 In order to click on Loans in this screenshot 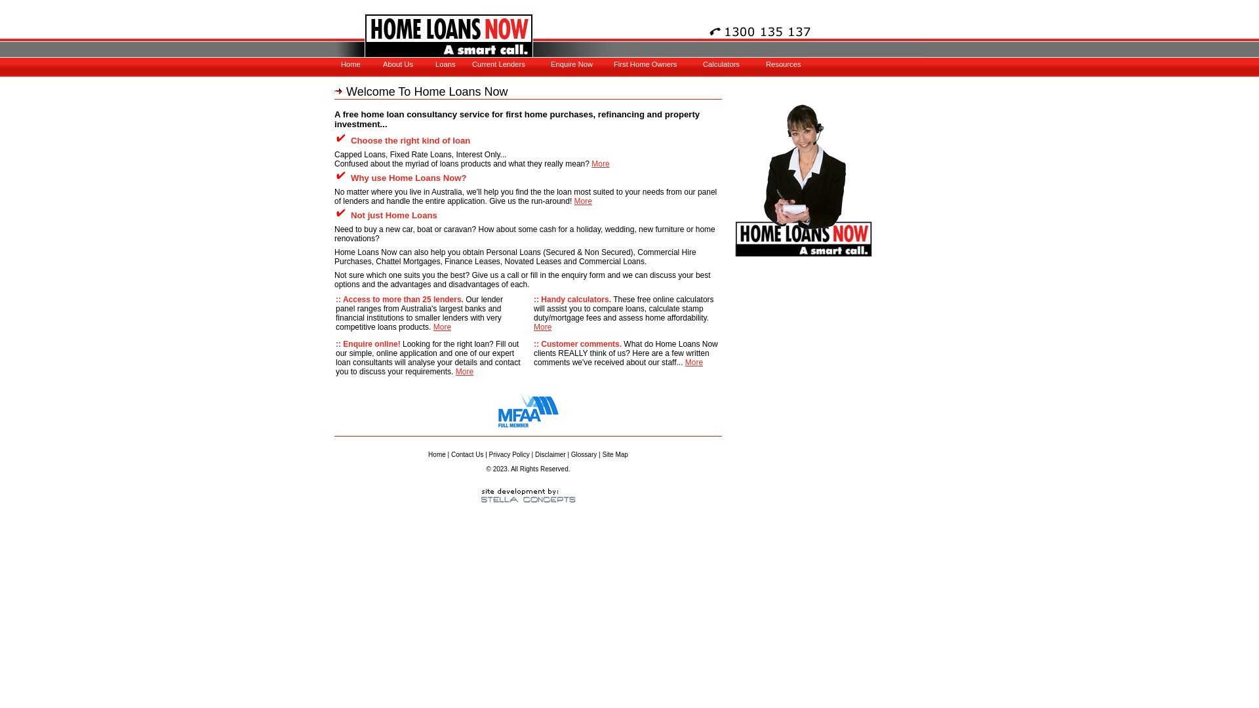, I will do `click(483, 64)`.